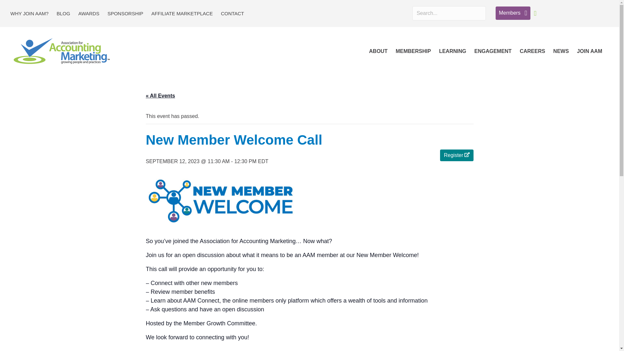  Describe the element at coordinates (493, 51) in the screenshot. I see `ENGAGEMENT` at that location.